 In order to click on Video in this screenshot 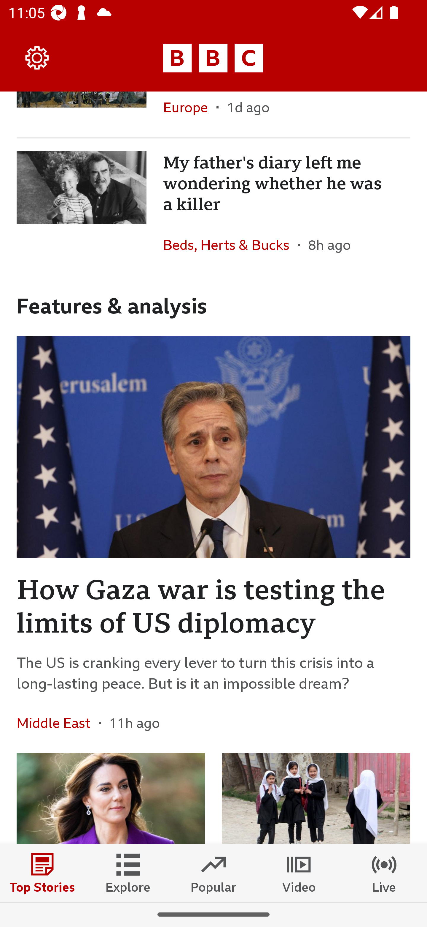, I will do `click(299, 873)`.